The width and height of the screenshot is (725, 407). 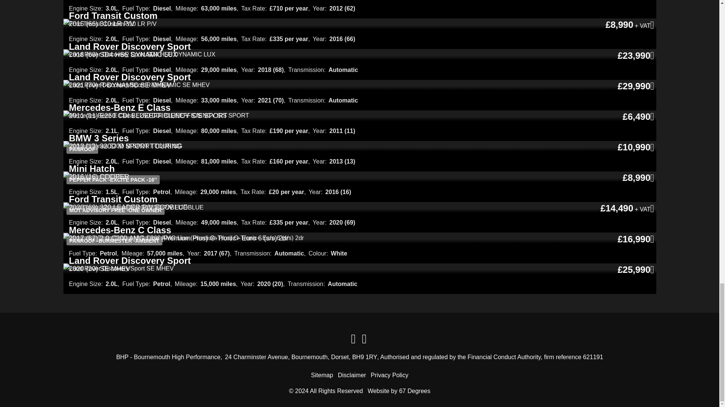 I want to click on 67 Degrees, so click(x=415, y=391).